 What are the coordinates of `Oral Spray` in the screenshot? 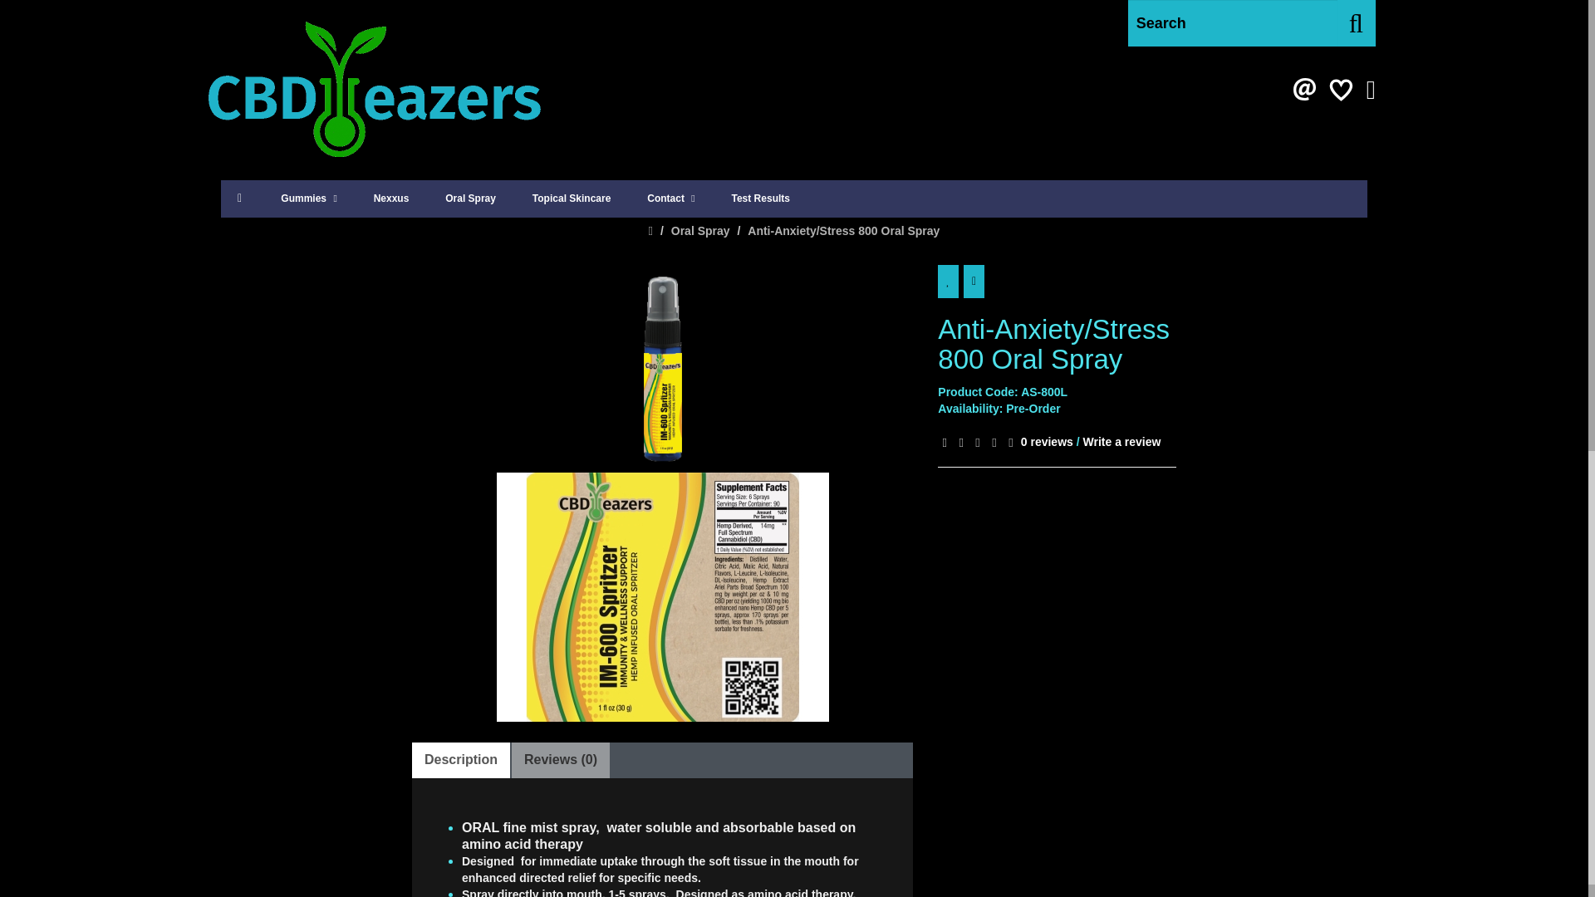 It's located at (470, 199).